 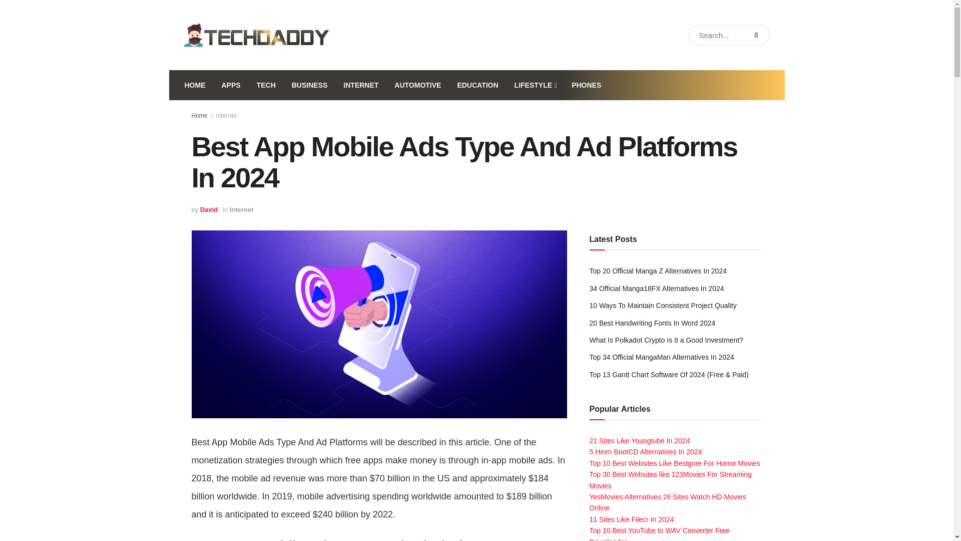 What do you see at coordinates (230, 85) in the screenshot?
I see `APPS` at bounding box center [230, 85].